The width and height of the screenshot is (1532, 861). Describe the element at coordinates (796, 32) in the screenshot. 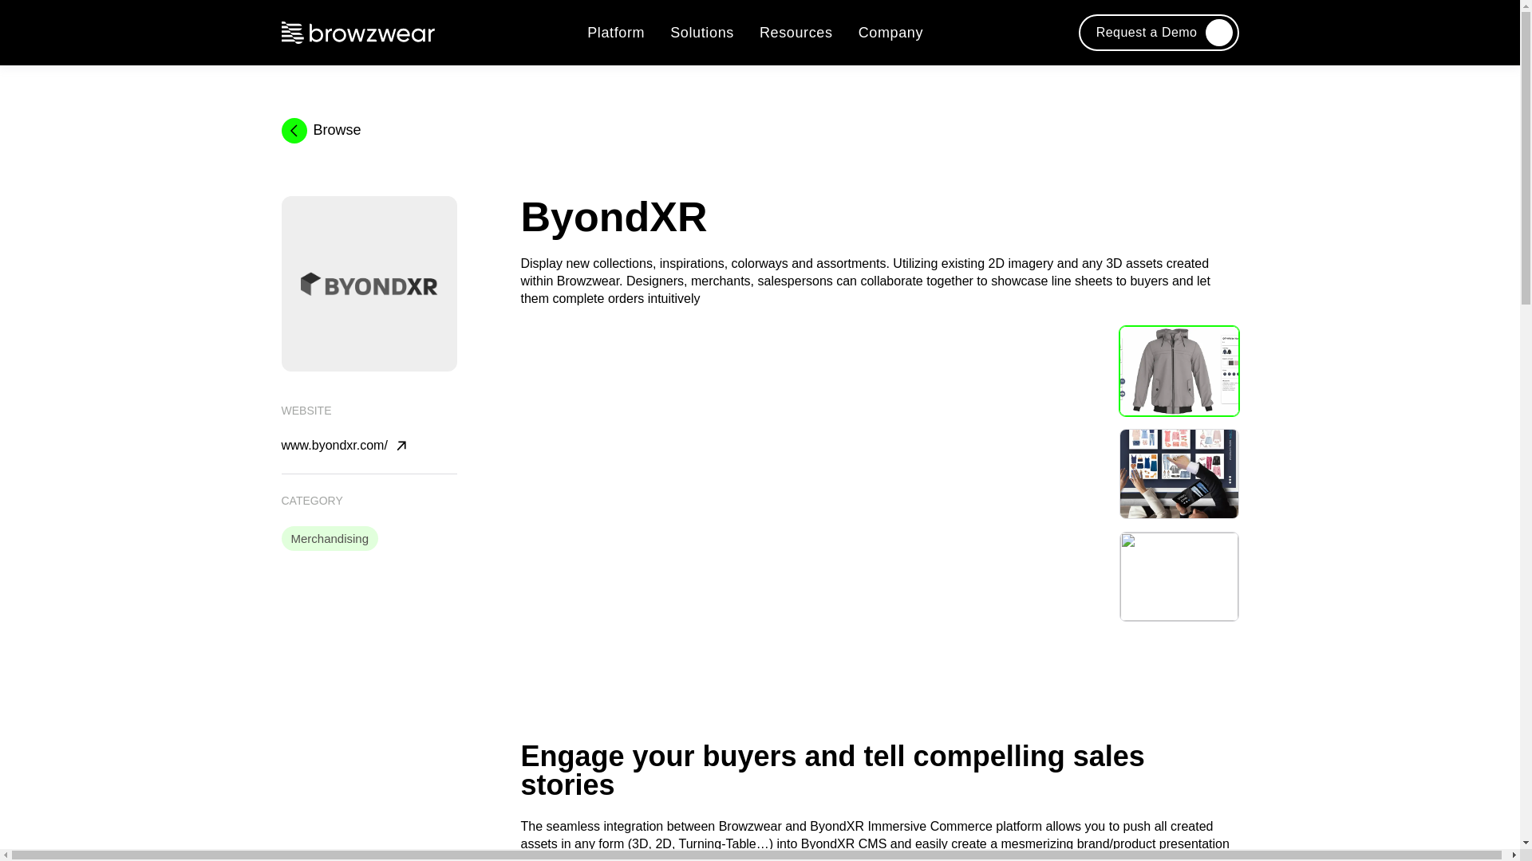

I see `Resources` at that location.